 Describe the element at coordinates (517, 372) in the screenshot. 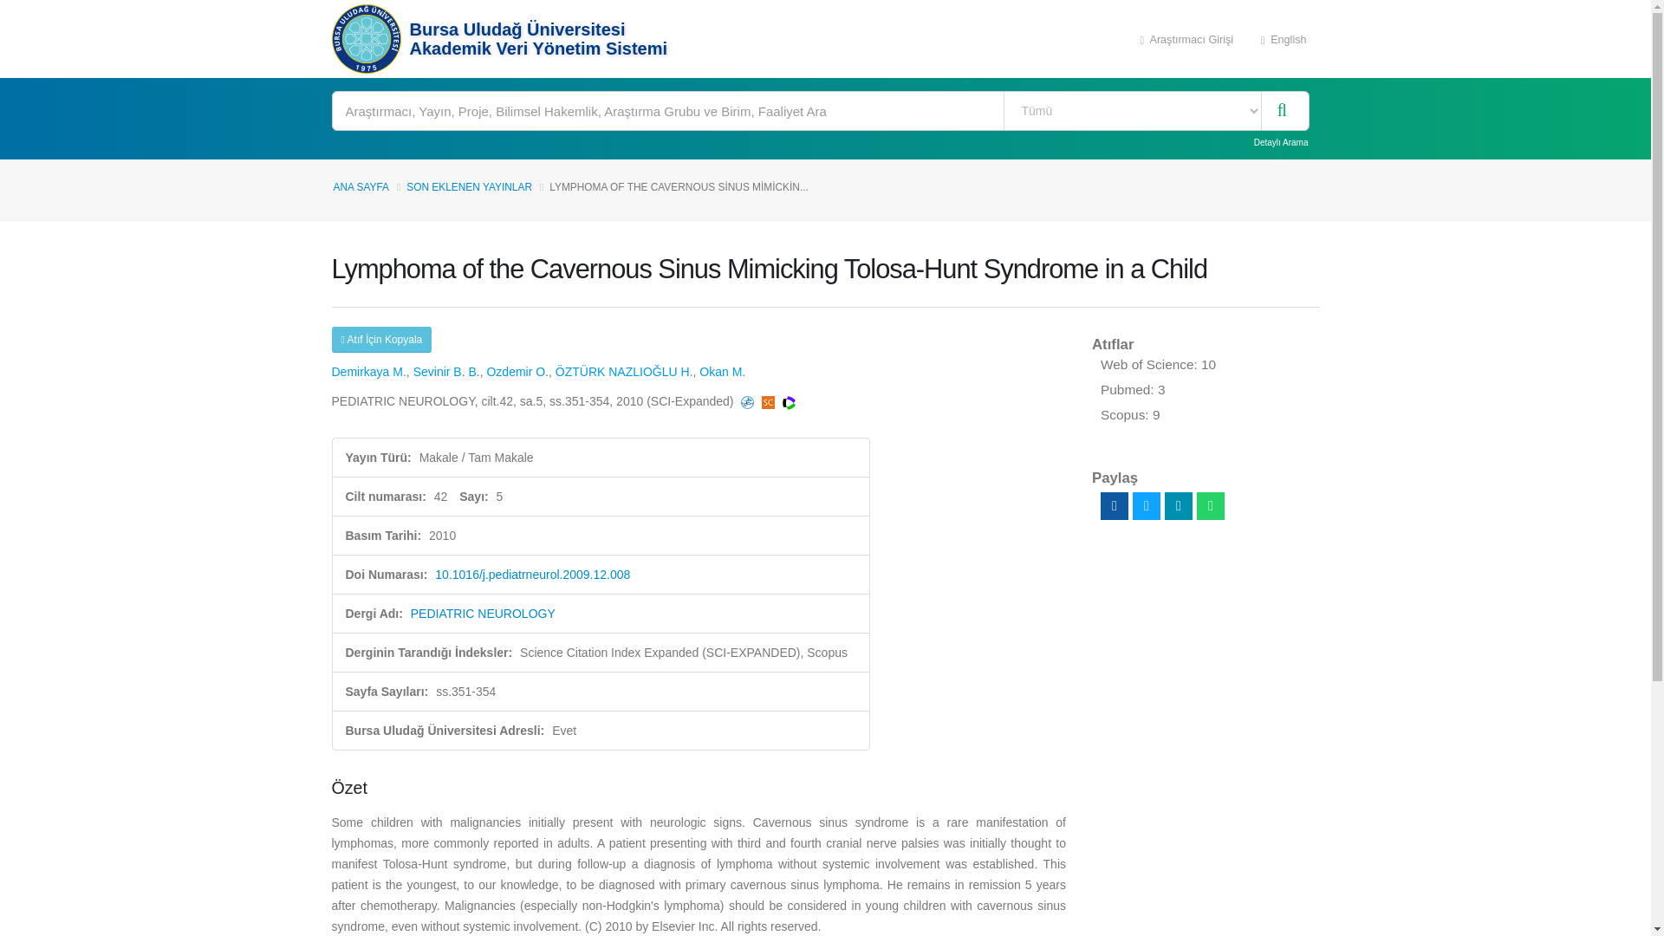

I see `Ozlem Ozdemir` at that location.